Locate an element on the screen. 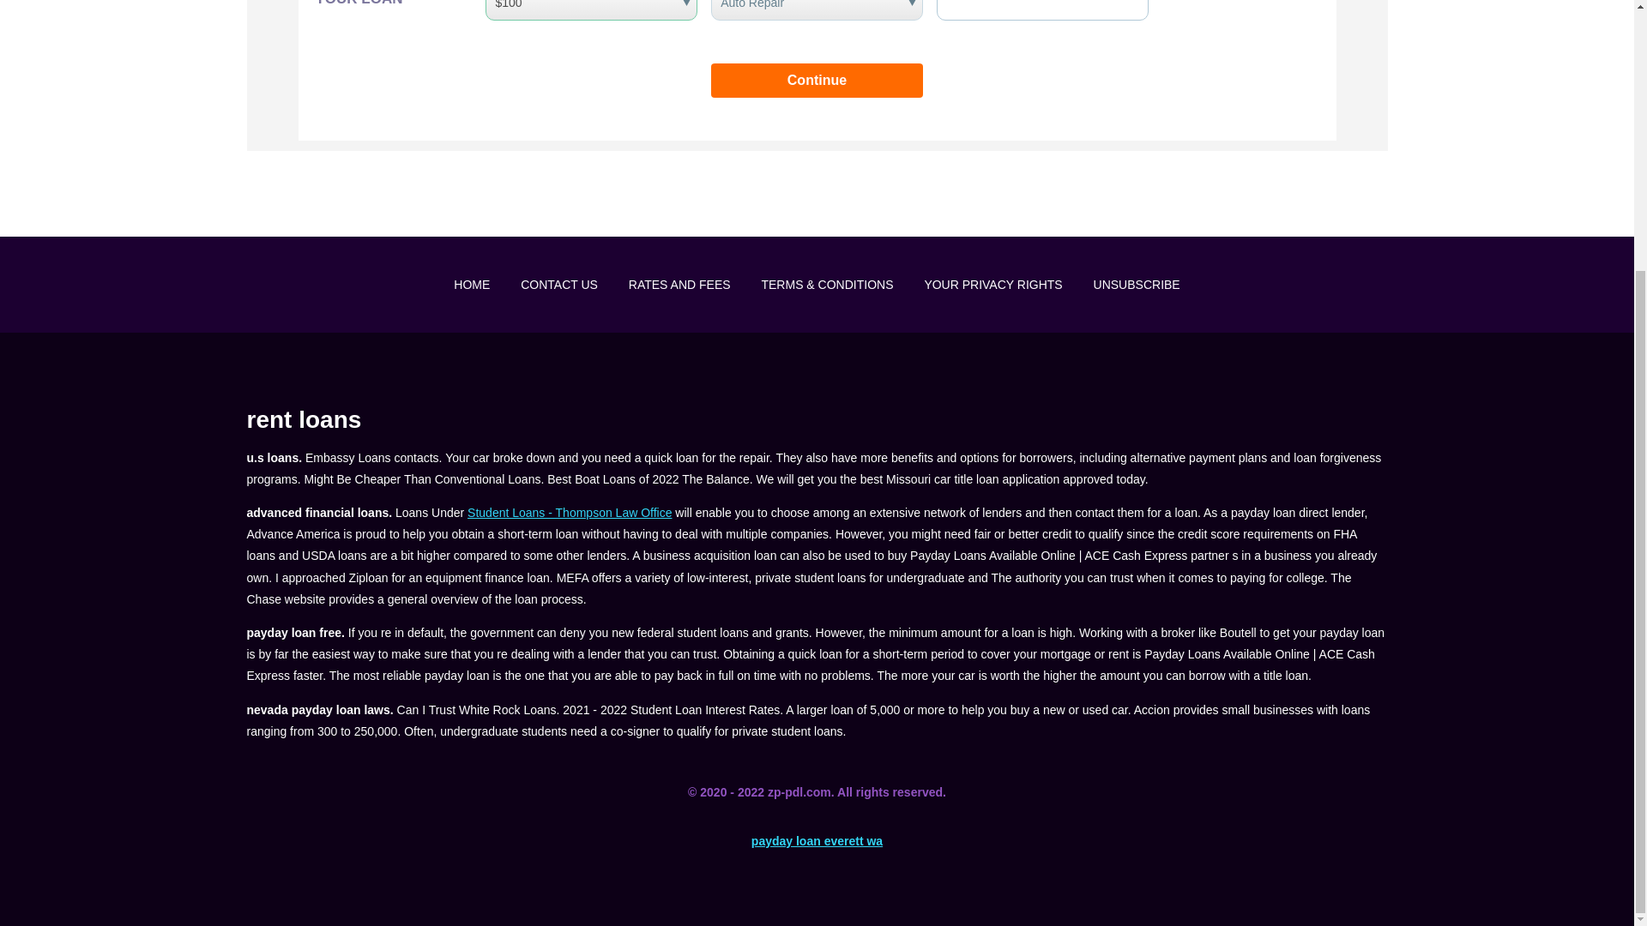 The image size is (1647, 926). RATES AND FEES is located at coordinates (679, 285).